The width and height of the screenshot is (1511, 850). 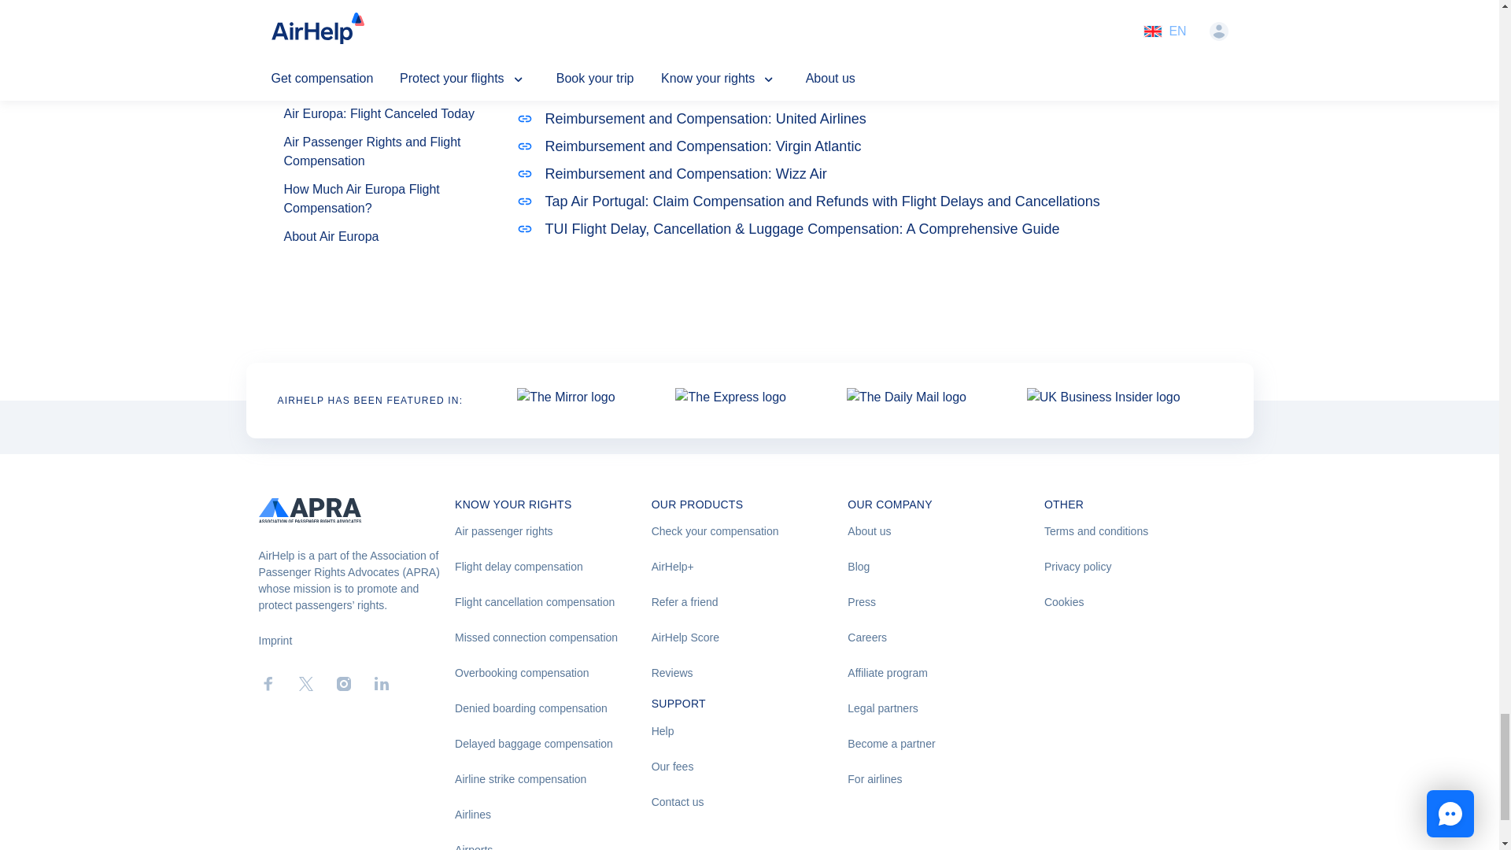 What do you see at coordinates (305, 684) in the screenshot?
I see `SocialTwitter` at bounding box center [305, 684].